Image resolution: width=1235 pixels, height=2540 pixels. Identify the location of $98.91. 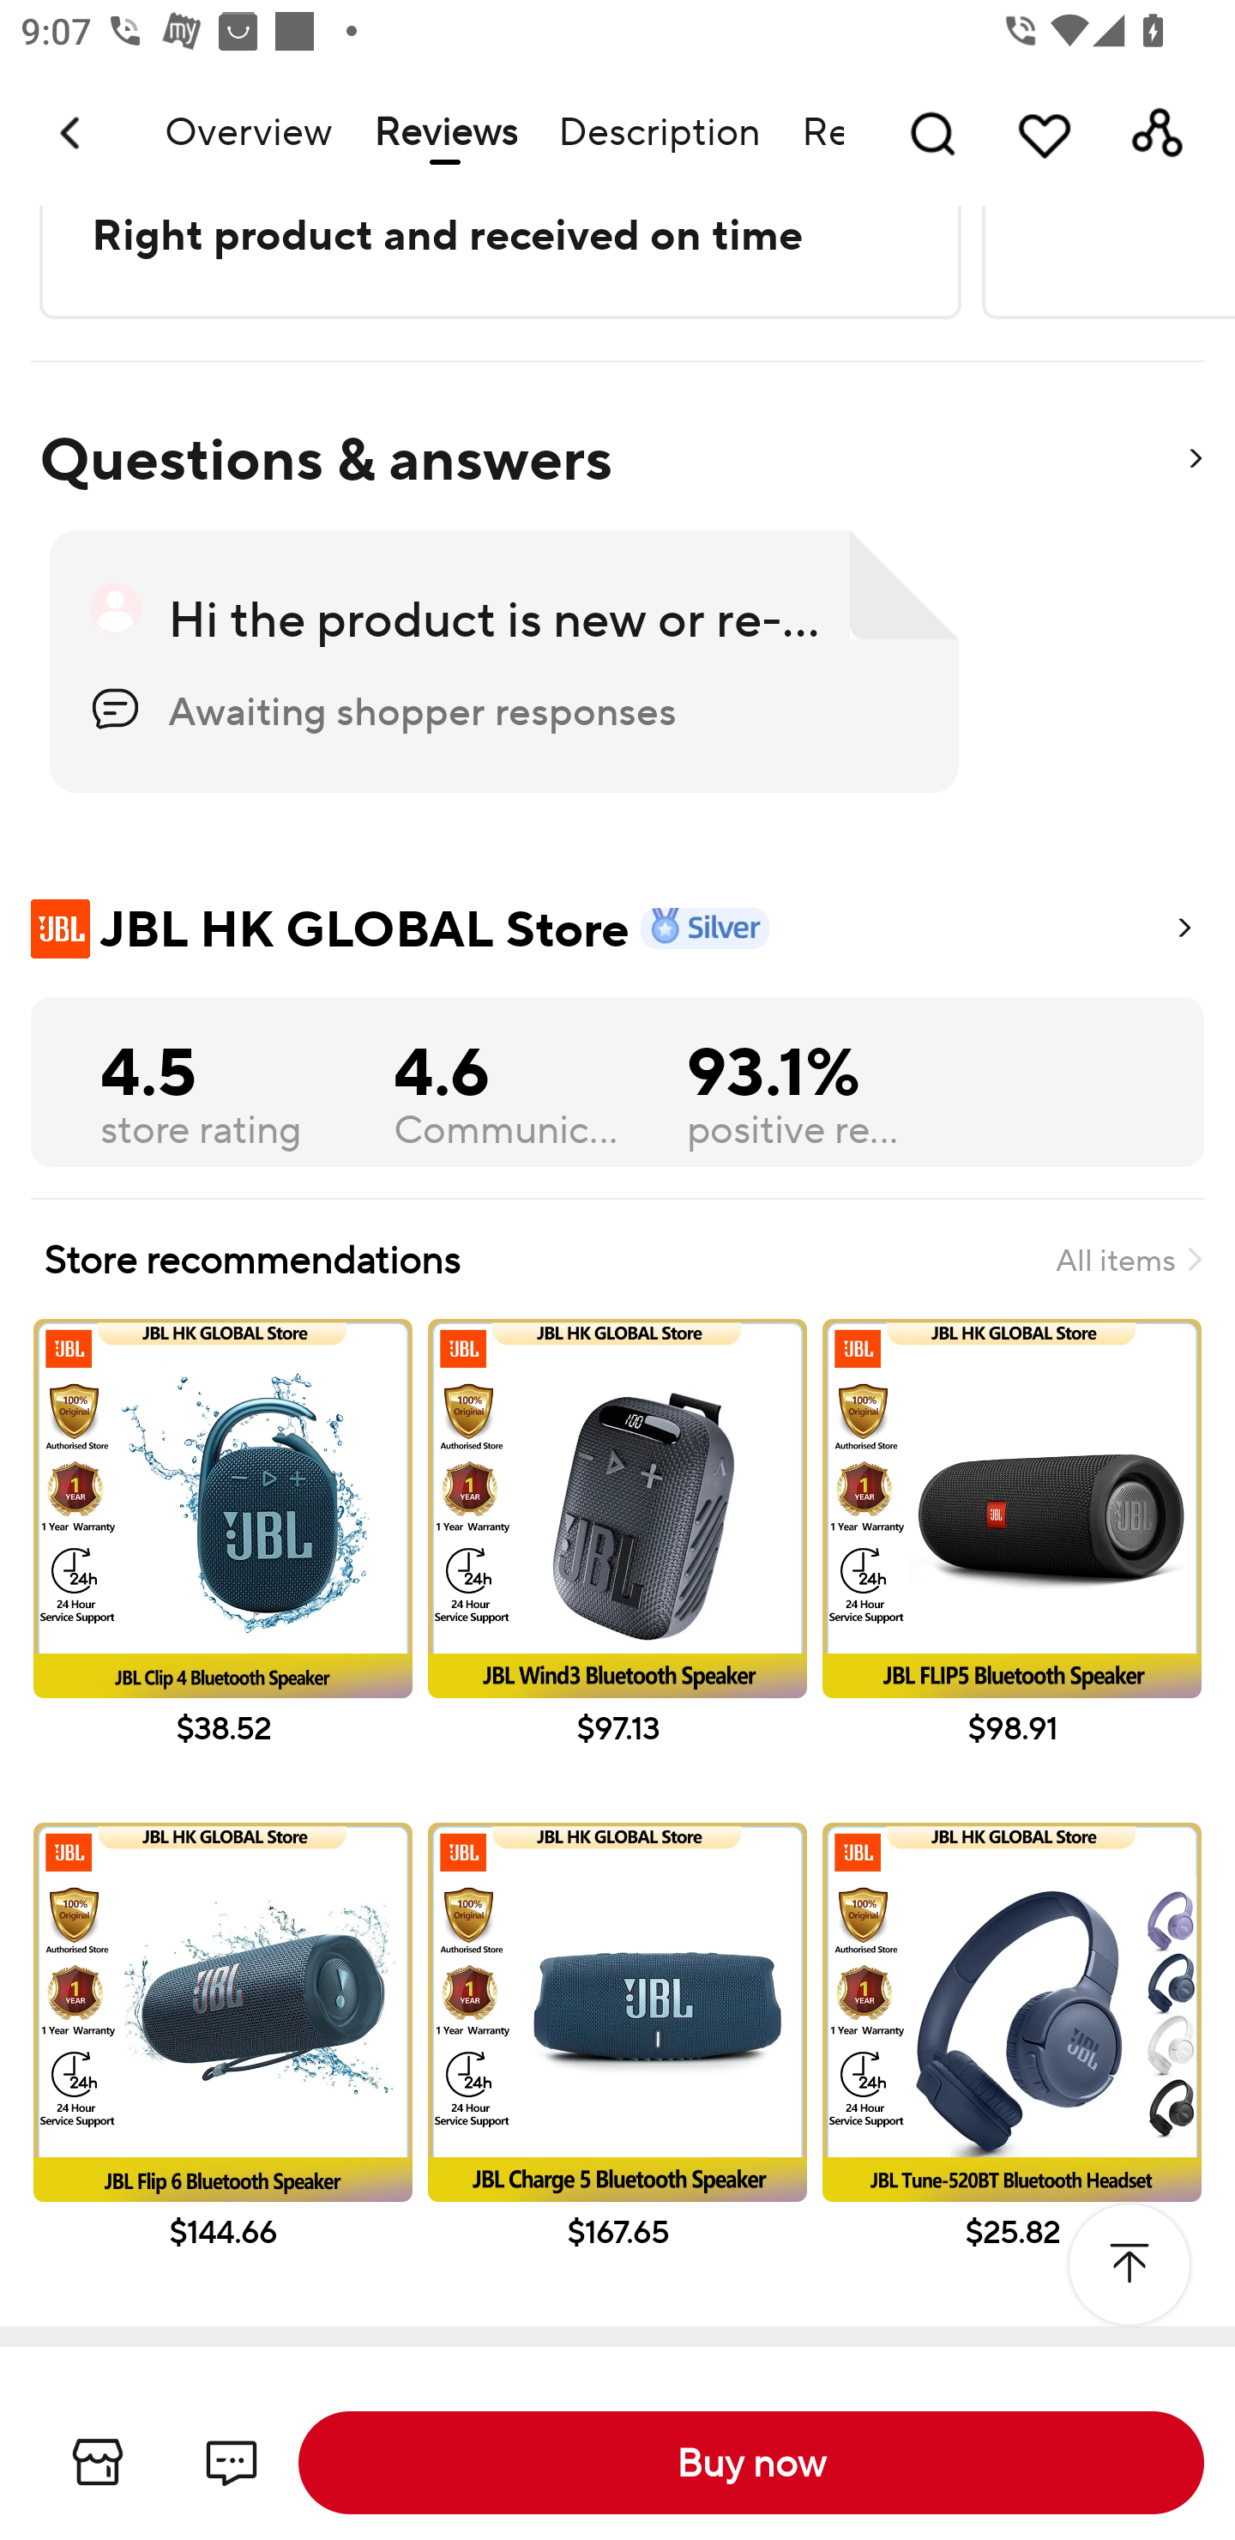
(1012, 1562).